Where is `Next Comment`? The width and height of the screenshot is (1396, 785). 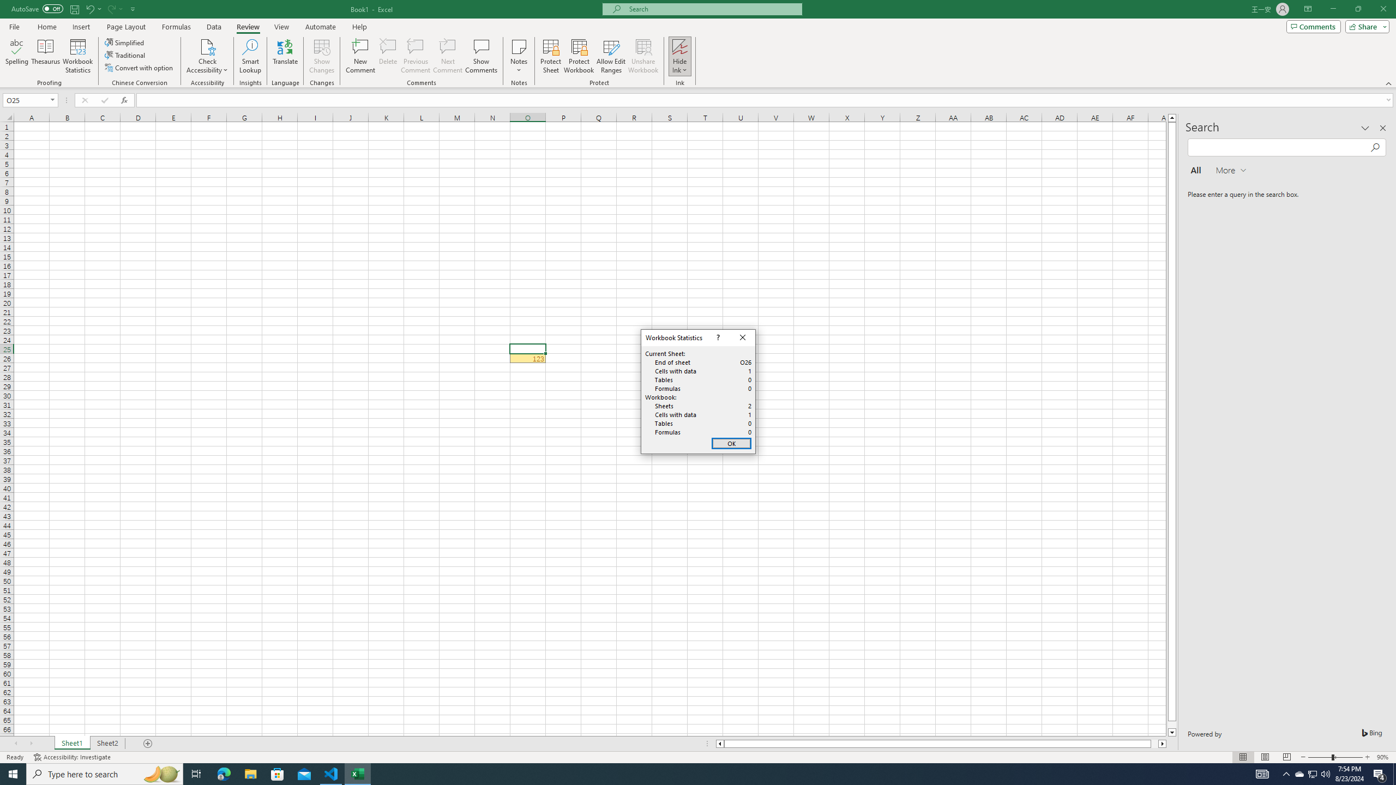
Next Comment is located at coordinates (447, 56).